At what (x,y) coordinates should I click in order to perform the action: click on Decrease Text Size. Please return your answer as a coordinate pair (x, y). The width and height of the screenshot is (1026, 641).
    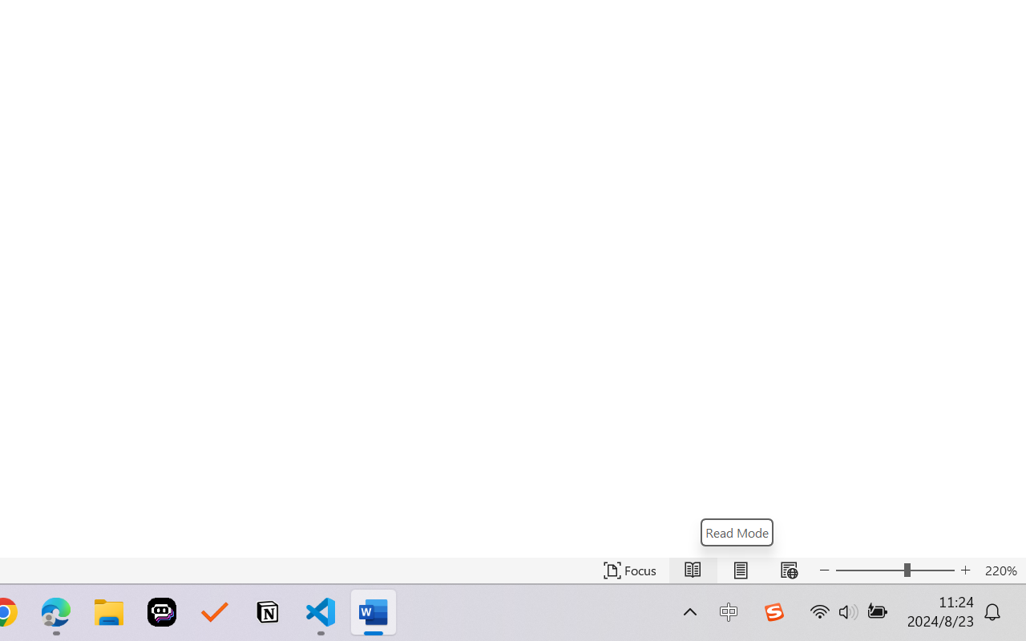
    Looking at the image, I should click on (824, 570).